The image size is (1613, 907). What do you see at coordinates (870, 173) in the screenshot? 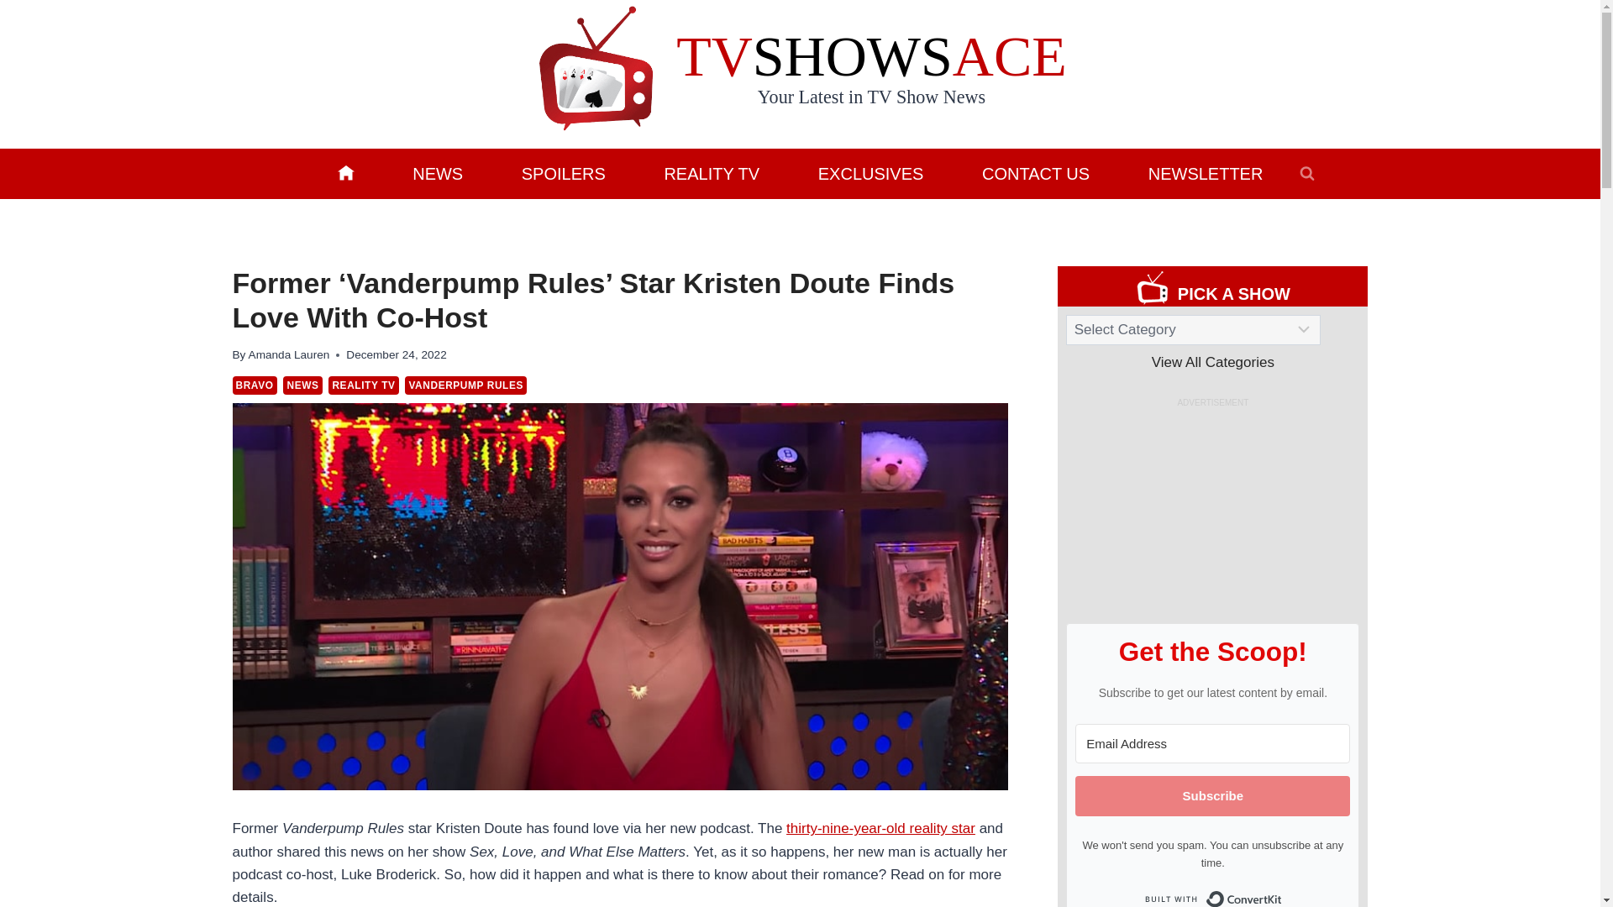
I see `EXCLUSIVES` at bounding box center [870, 173].